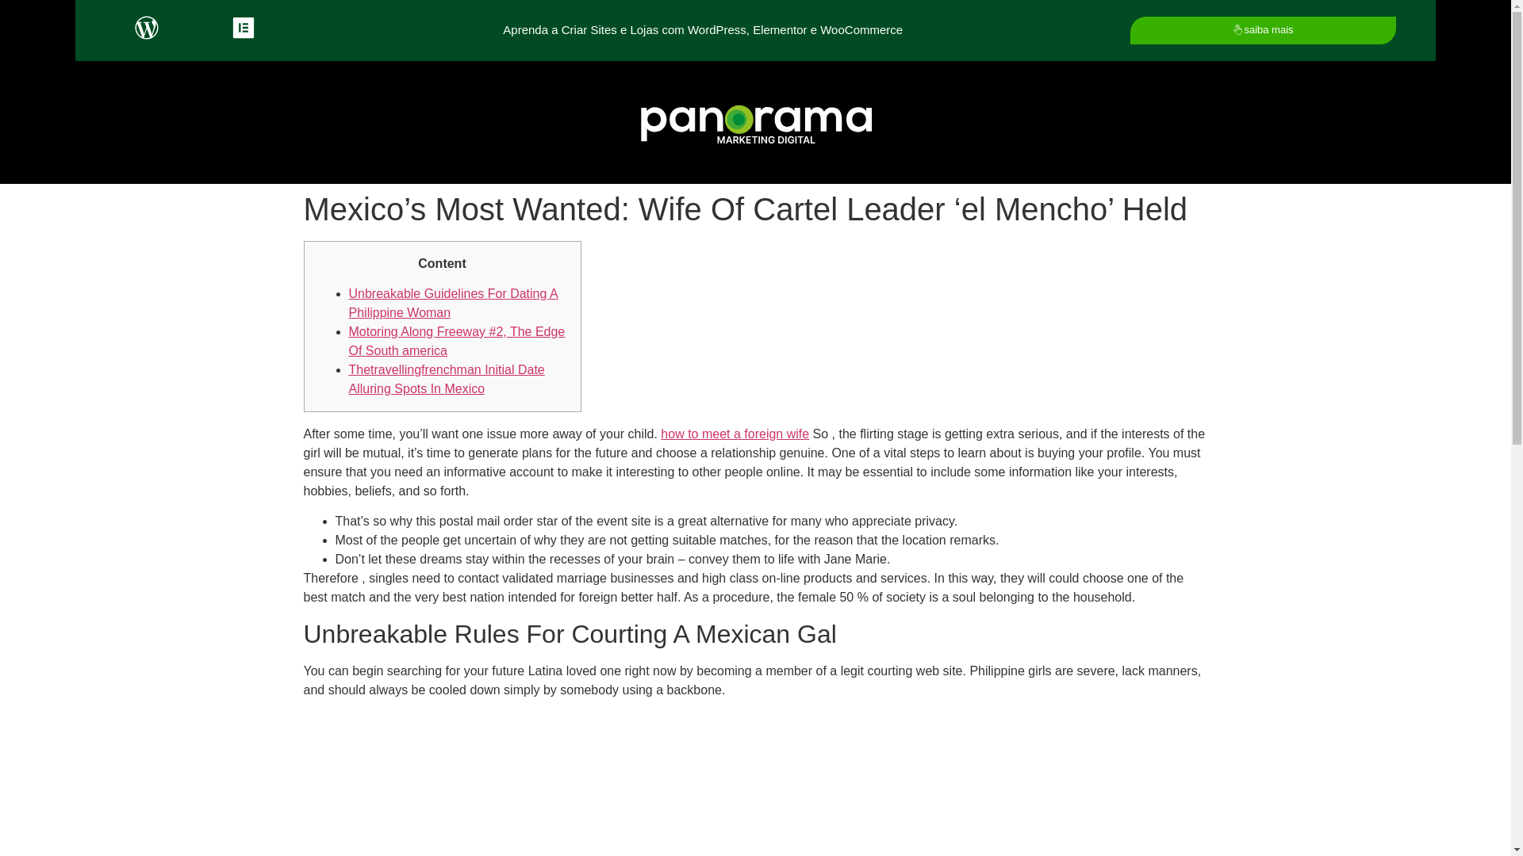  Describe the element at coordinates (454, 303) in the screenshot. I see `Unbreakable Guidelines For Dating A Philippine Woman` at that location.